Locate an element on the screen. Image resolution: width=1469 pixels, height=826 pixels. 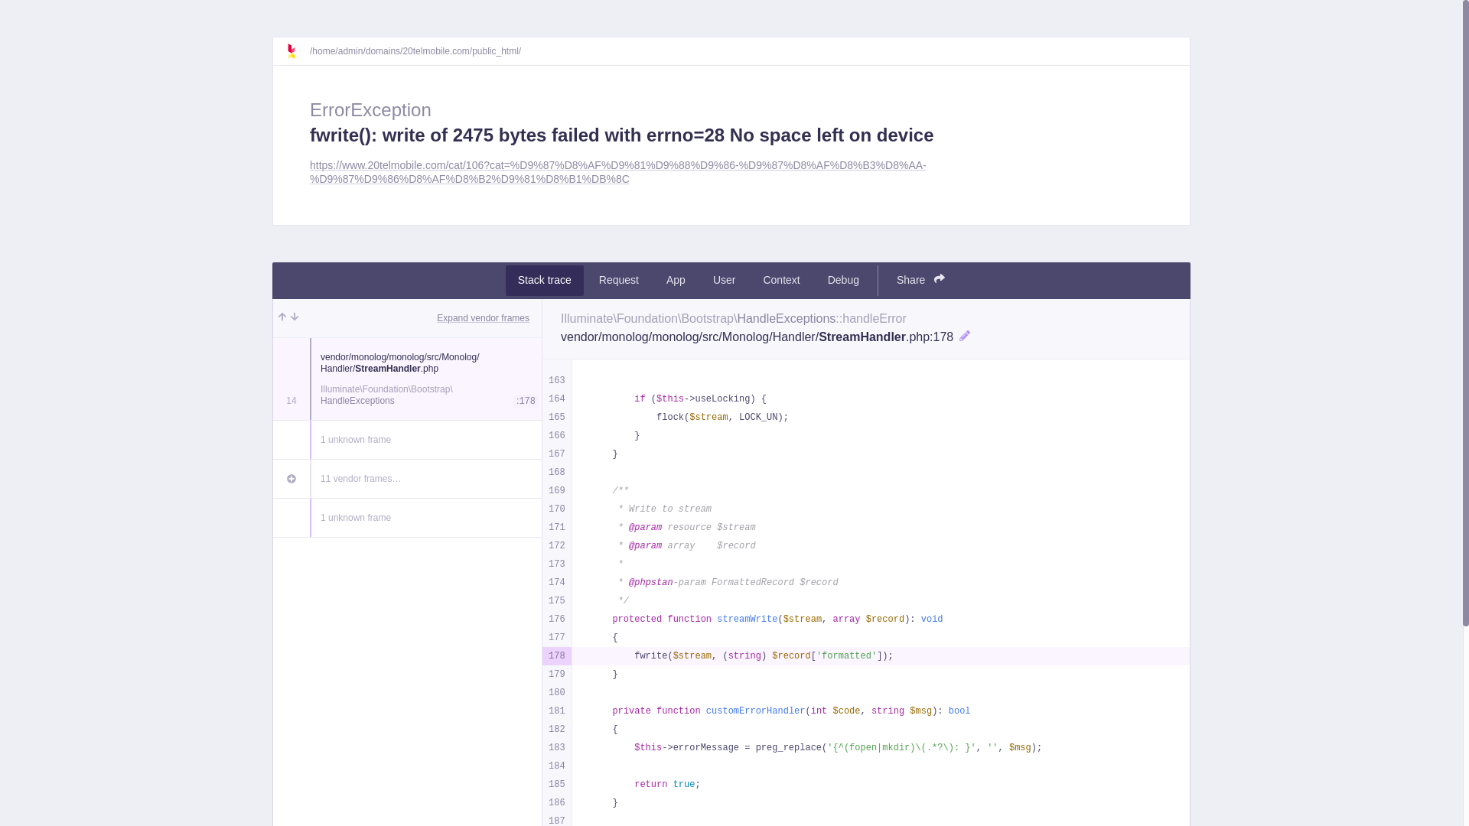
Context is located at coordinates (781, 280).